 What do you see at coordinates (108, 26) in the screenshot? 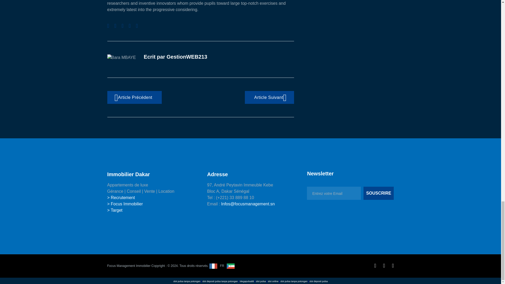
I see `Partager sur Facebook` at bounding box center [108, 26].